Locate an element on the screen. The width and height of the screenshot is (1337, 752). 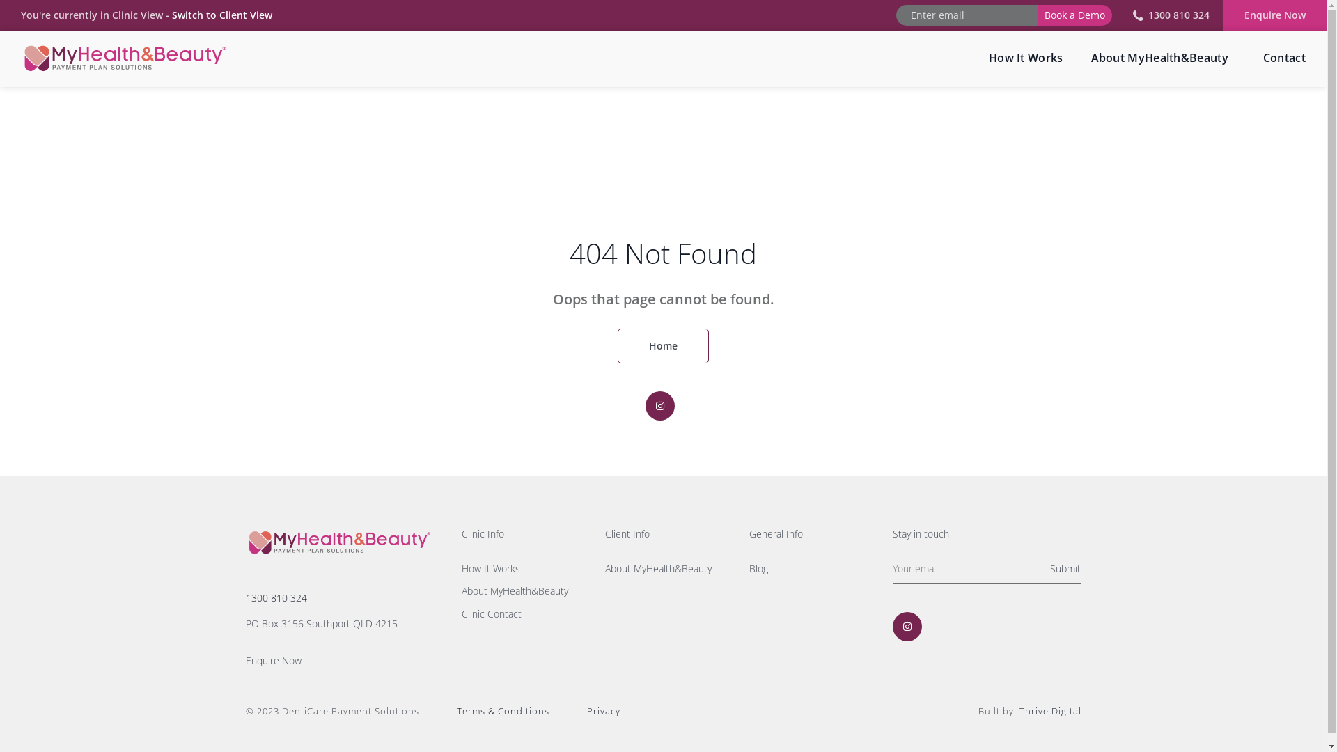
Enquire Now is located at coordinates (1275, 15).